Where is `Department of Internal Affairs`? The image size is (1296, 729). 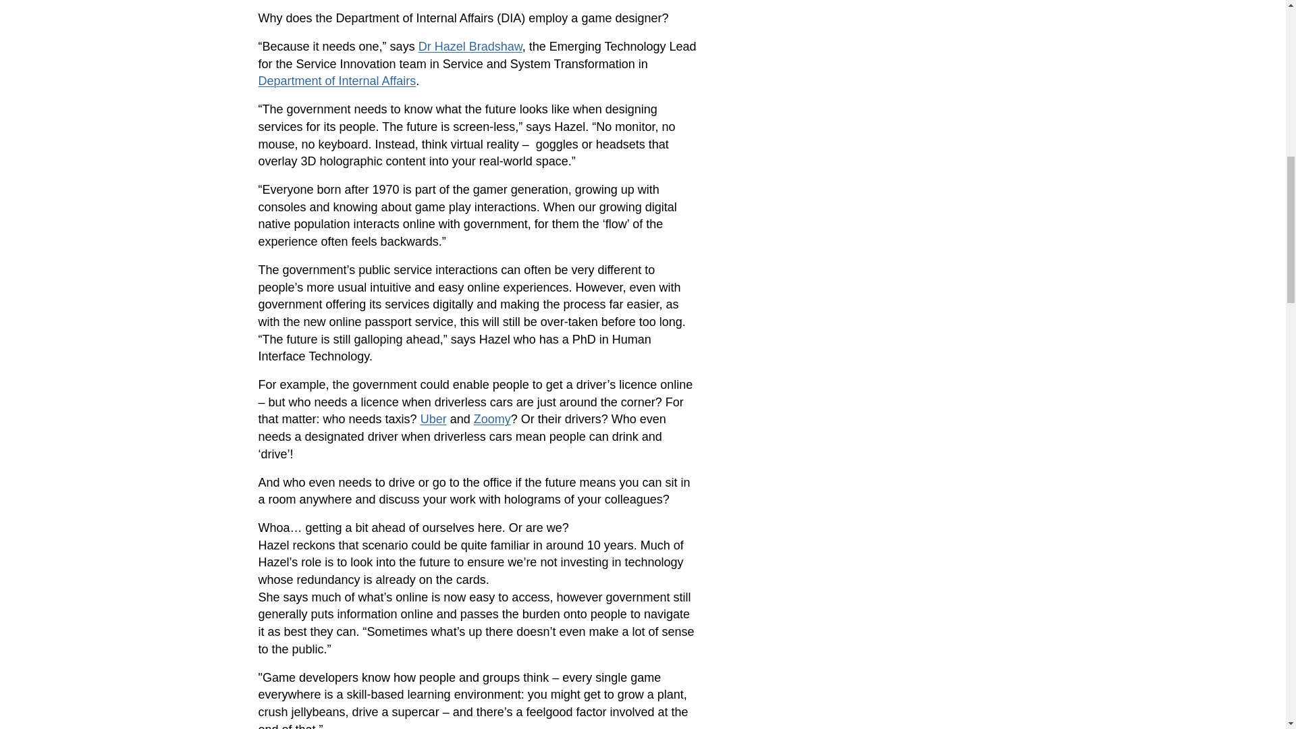
Department of Internal Affairs is located at coordinates (337, 81).